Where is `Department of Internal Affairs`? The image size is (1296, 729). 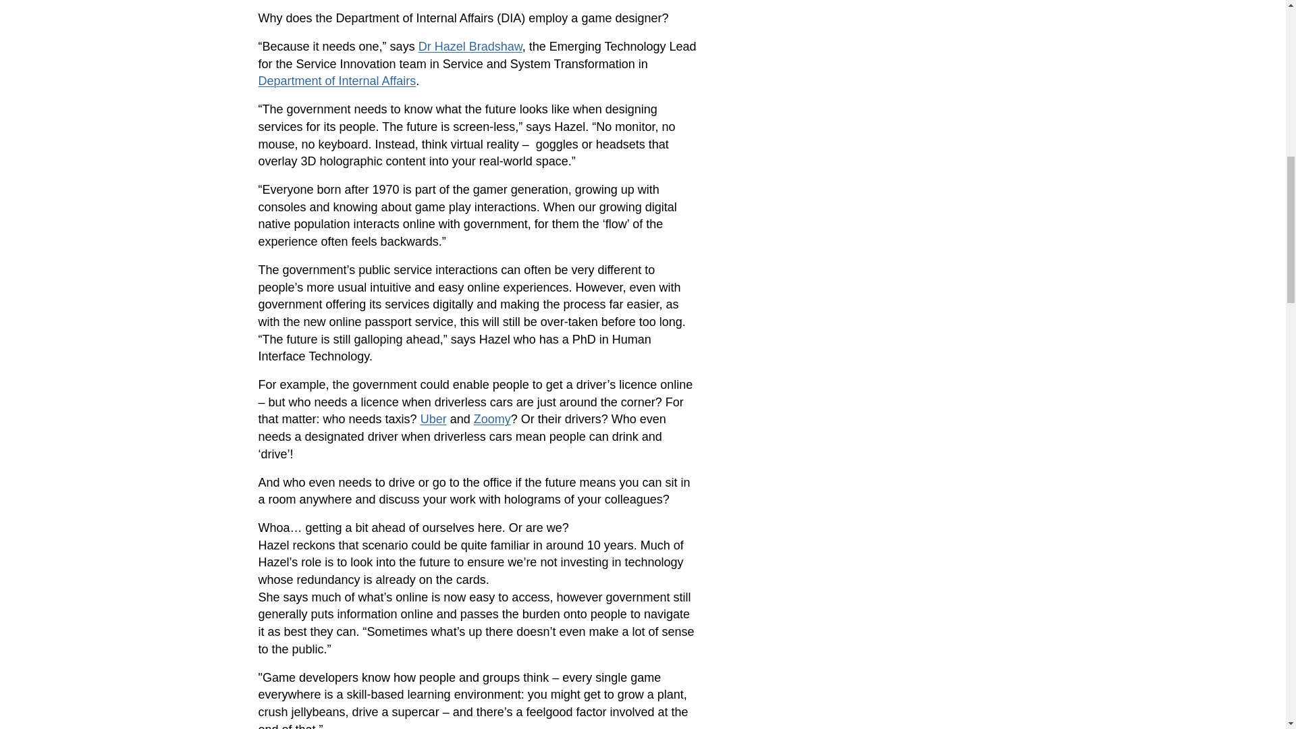
Department of Internal Affairs is located at coordinates (337, 81).